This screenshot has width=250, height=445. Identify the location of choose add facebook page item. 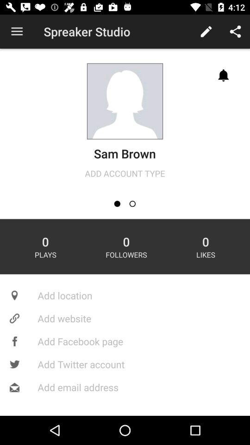
(125, 341).